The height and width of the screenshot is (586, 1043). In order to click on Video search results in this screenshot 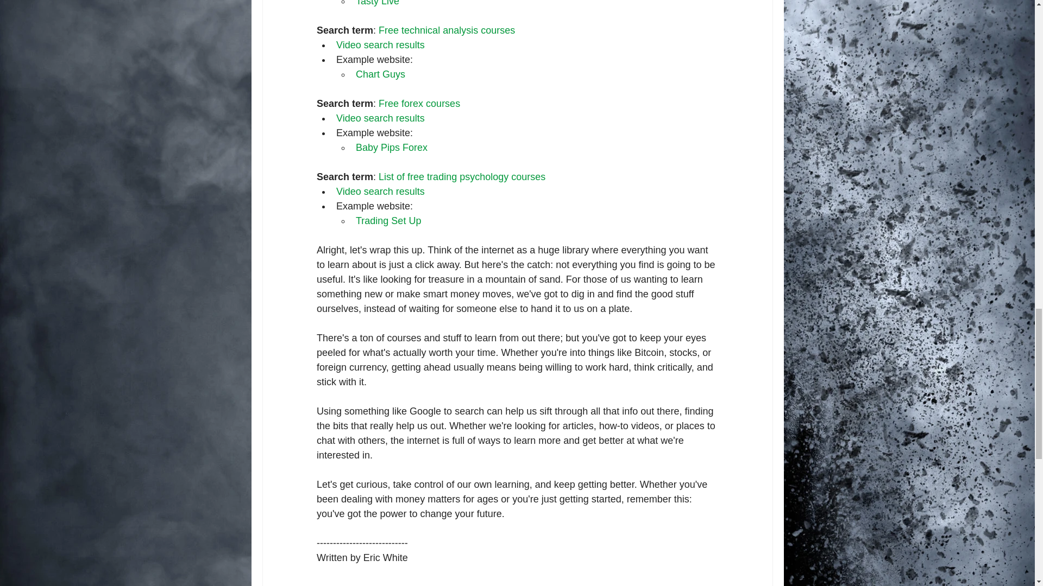, I will do `click(380, 191)`.